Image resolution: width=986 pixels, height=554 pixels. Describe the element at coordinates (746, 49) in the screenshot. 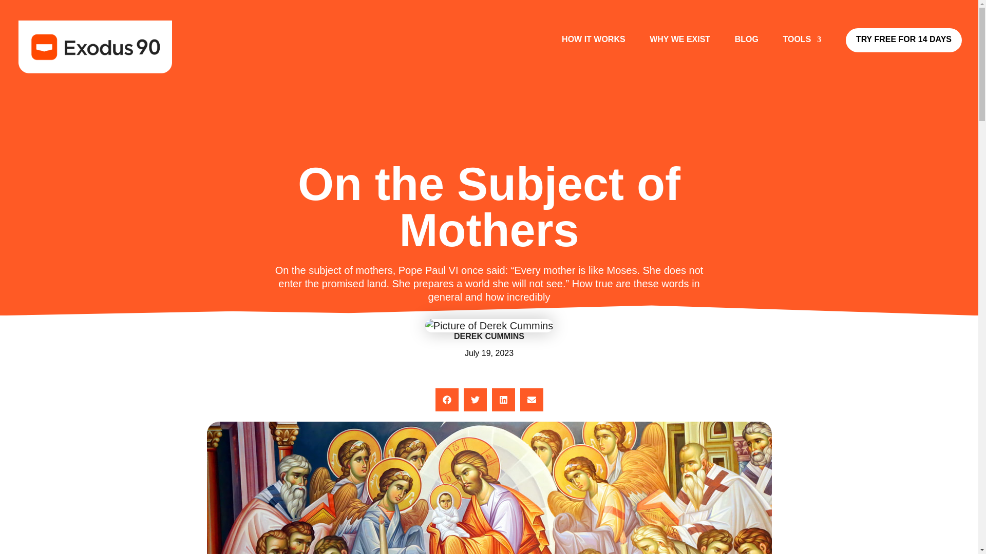

I see `BLOG` at that location.